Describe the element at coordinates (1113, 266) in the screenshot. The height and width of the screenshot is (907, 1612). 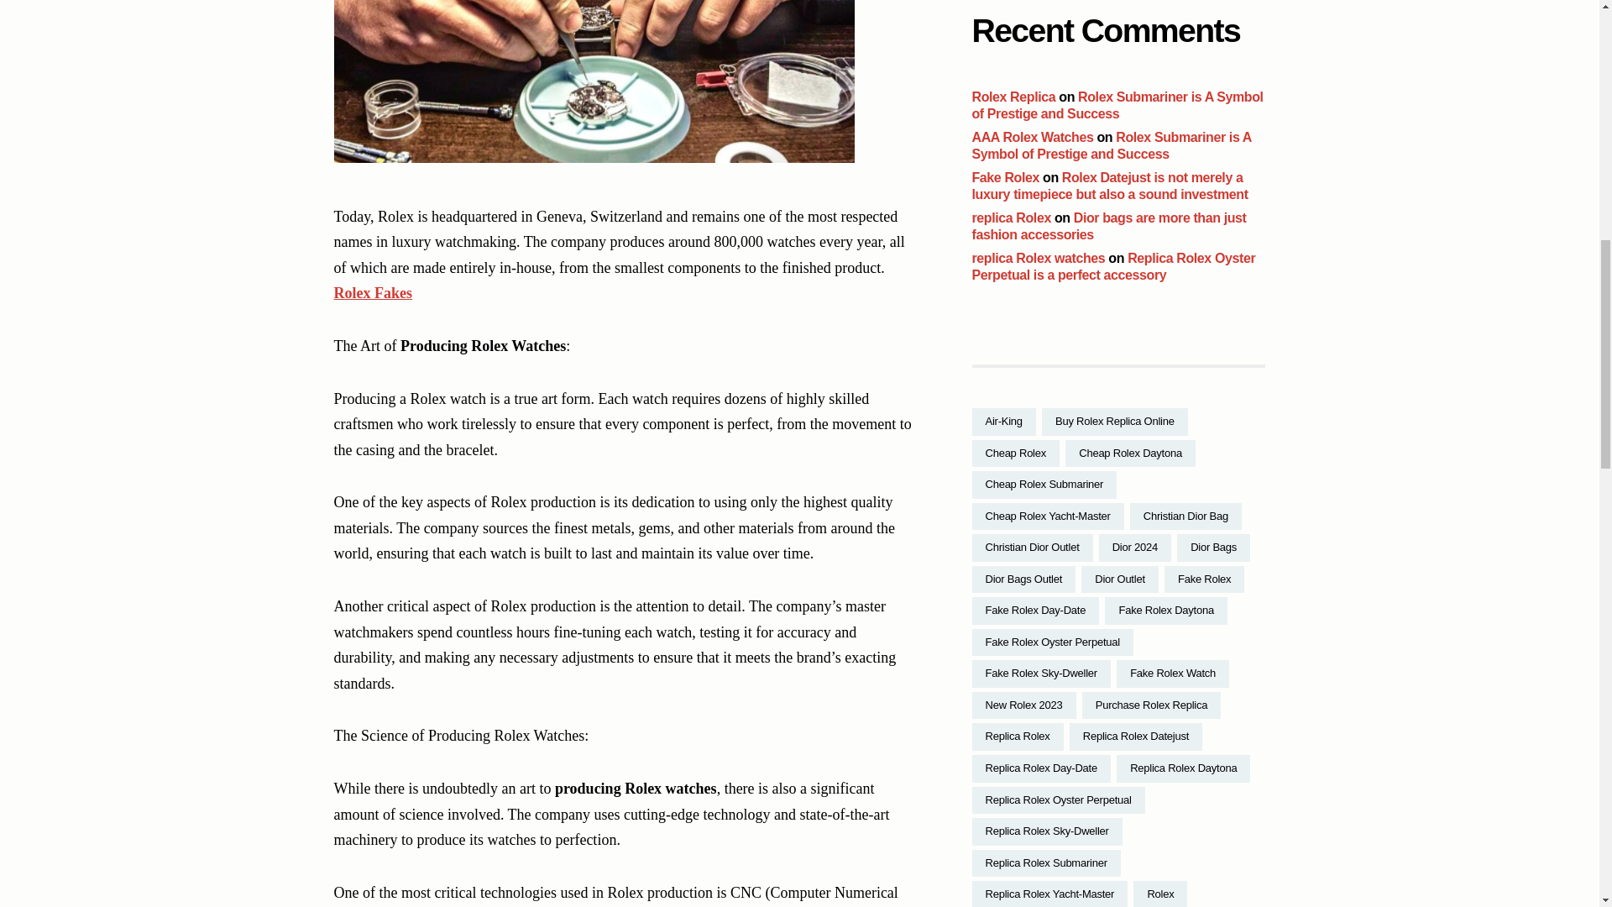
I see `Replica Rolex Oyster Perpetual is a perfect accessory` at that location.